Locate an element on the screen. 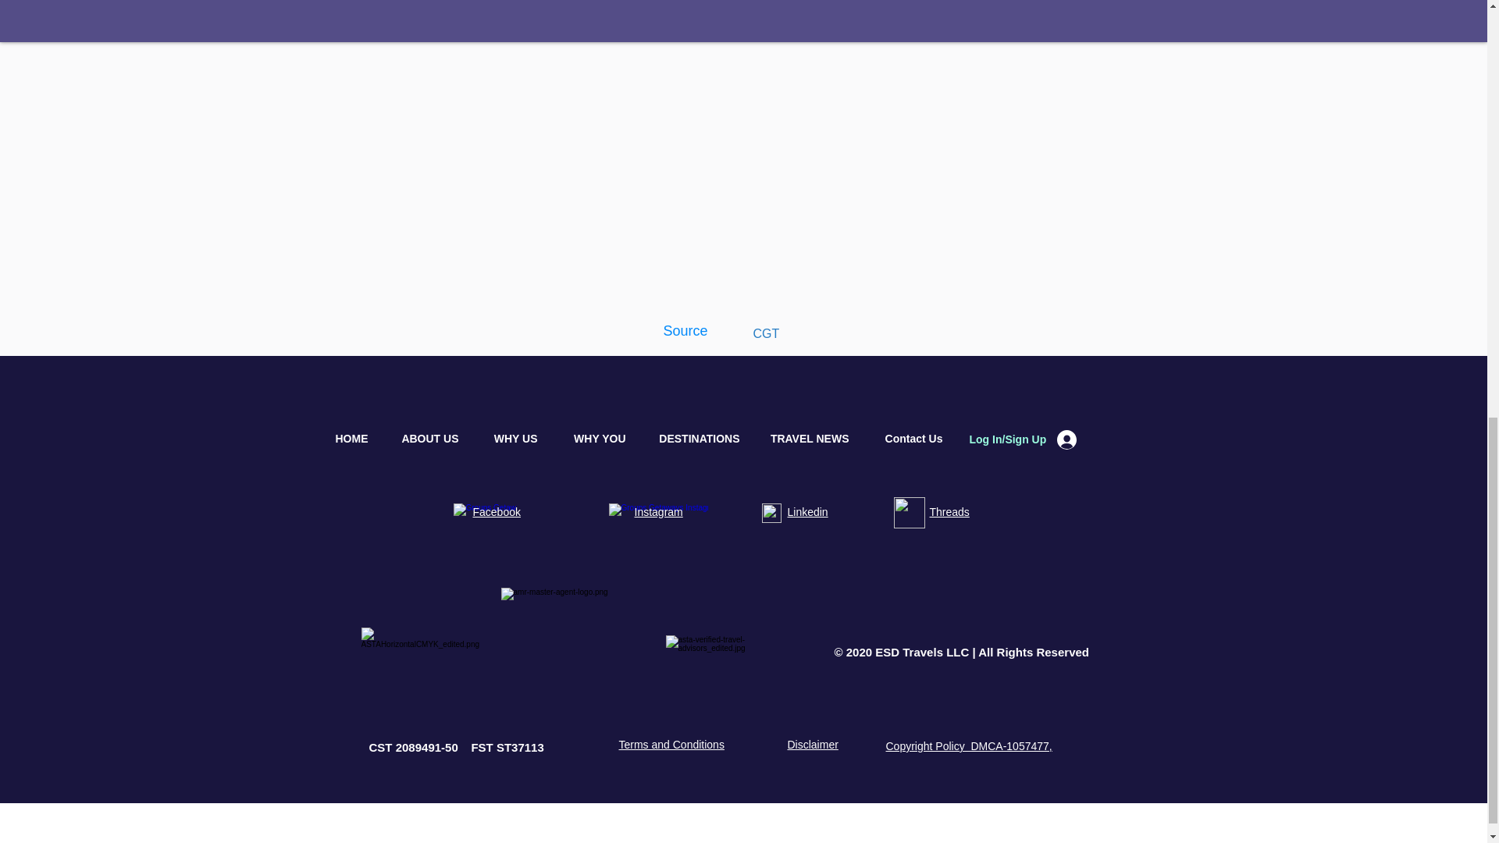  Facebook is located at coordinates (497, 512).